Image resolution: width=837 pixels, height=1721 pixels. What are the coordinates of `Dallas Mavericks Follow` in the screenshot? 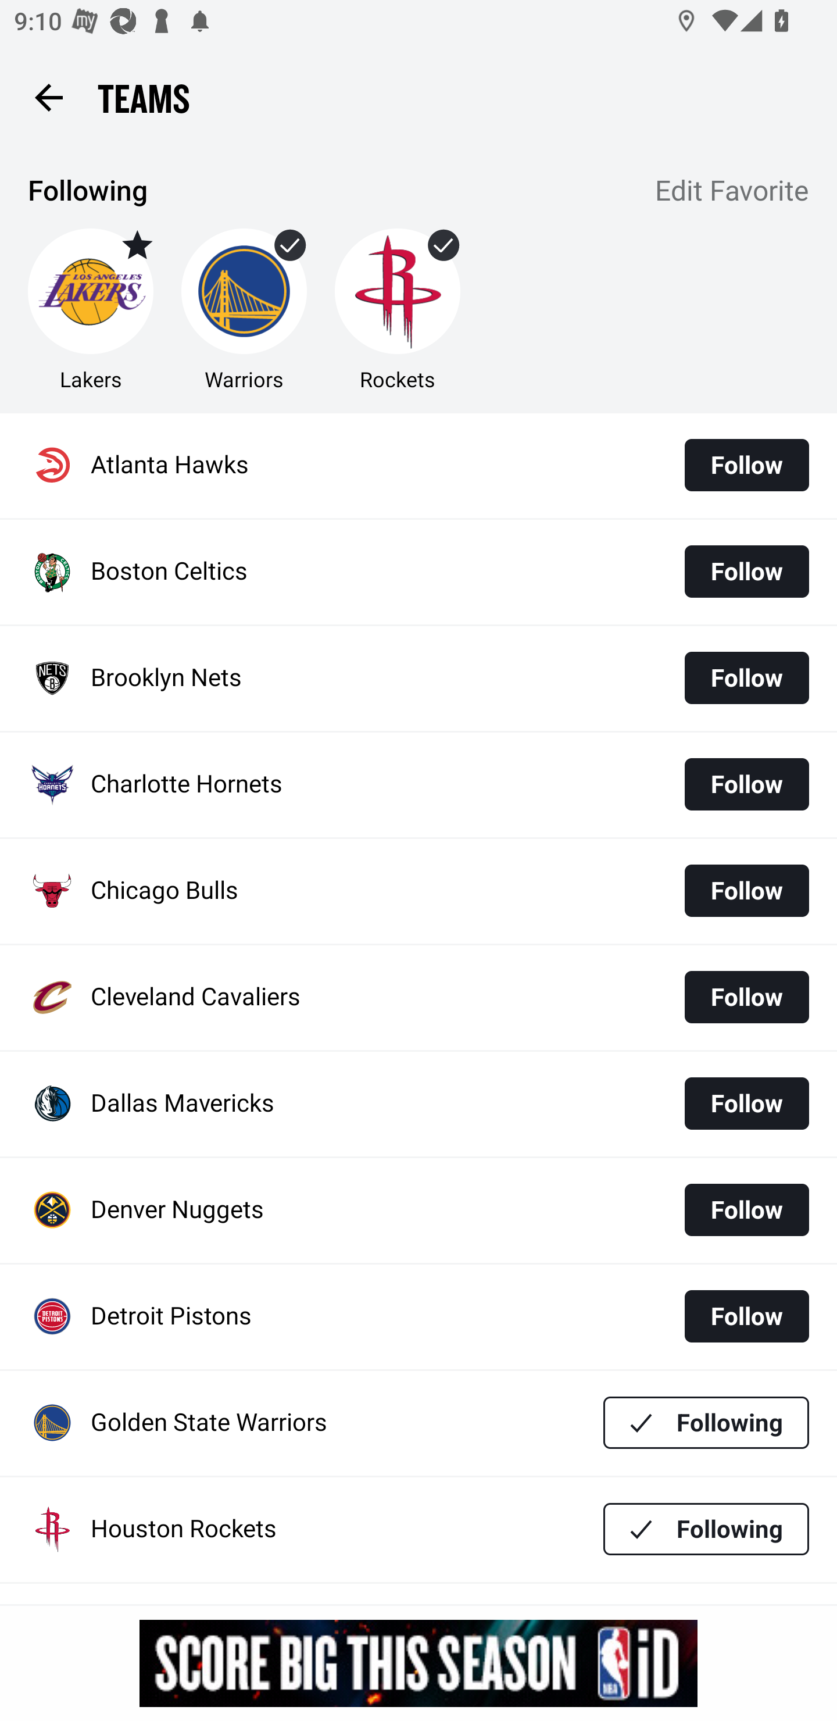 It's located at (419, 1104).